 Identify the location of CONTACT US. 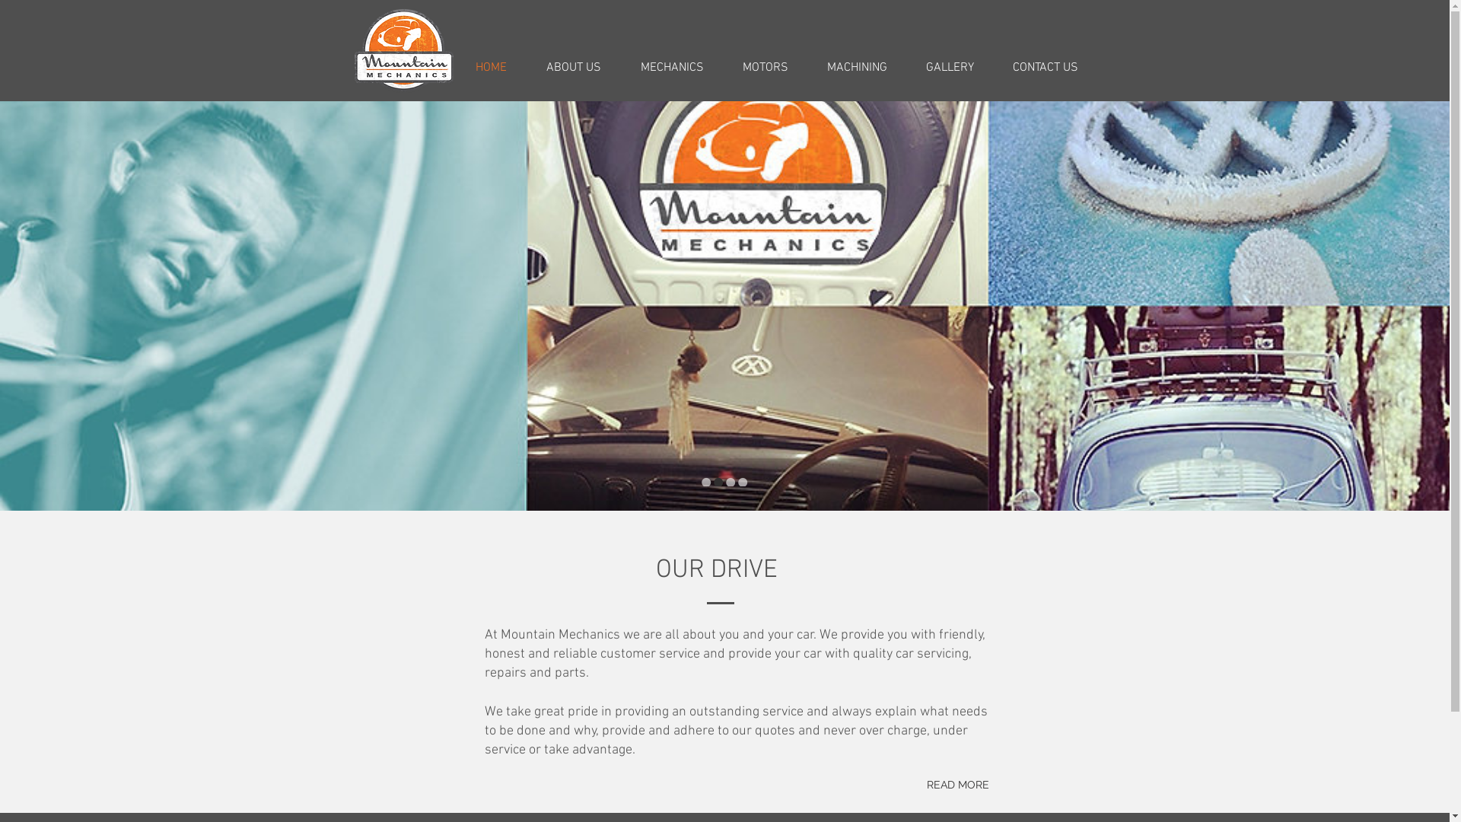
(1046, 68).